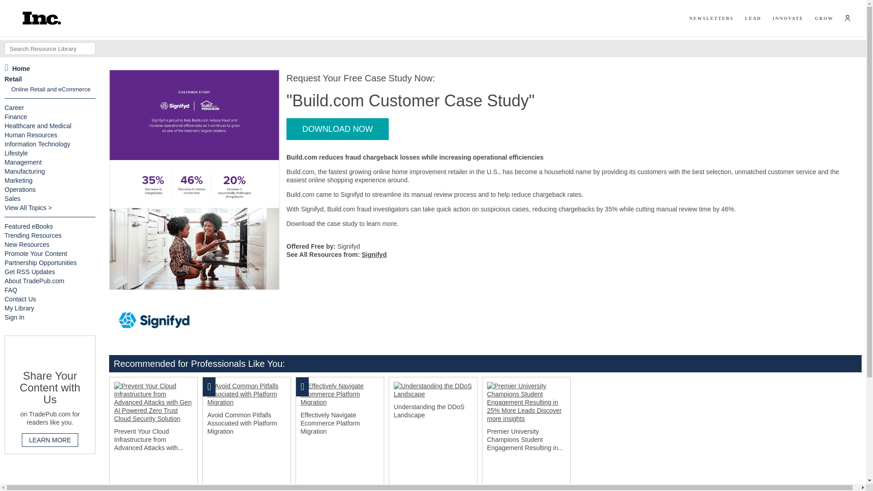 The image size is (873, 491). Describe the element at coordinates (788, 18) in the screenshot. I see `Continue to Innovate on Inc.com` at that location.